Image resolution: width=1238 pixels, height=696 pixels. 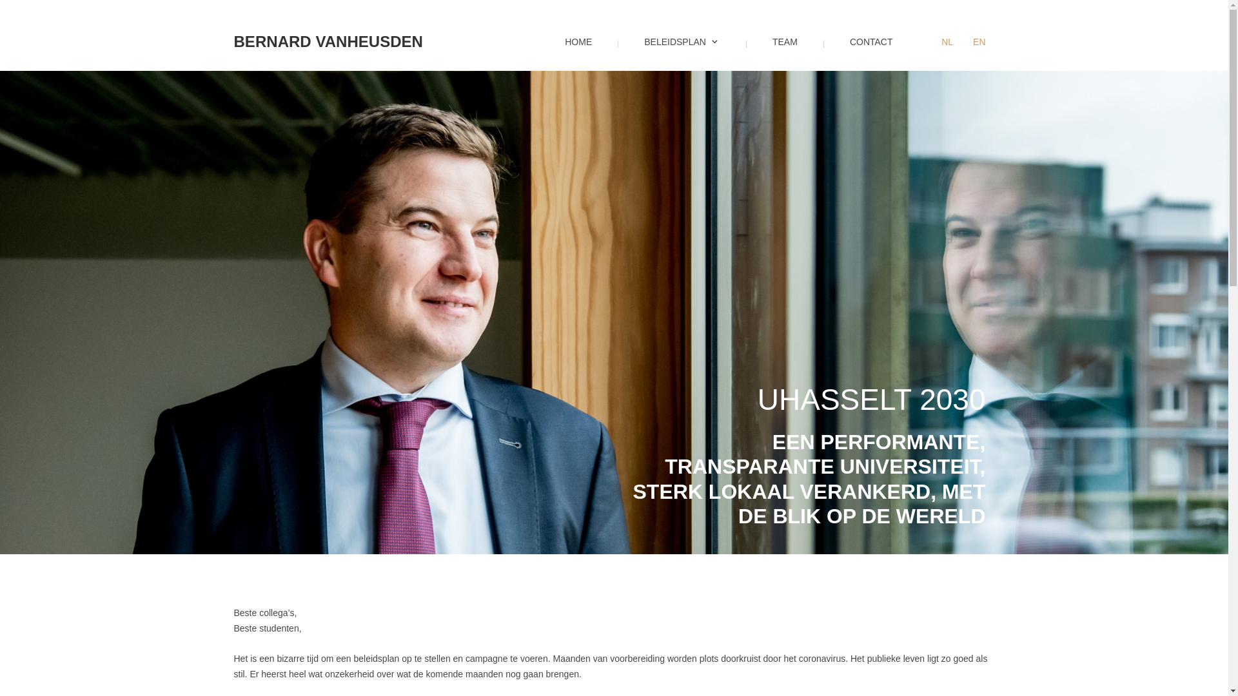 I want to click on EN, so click(x=979, y=43).